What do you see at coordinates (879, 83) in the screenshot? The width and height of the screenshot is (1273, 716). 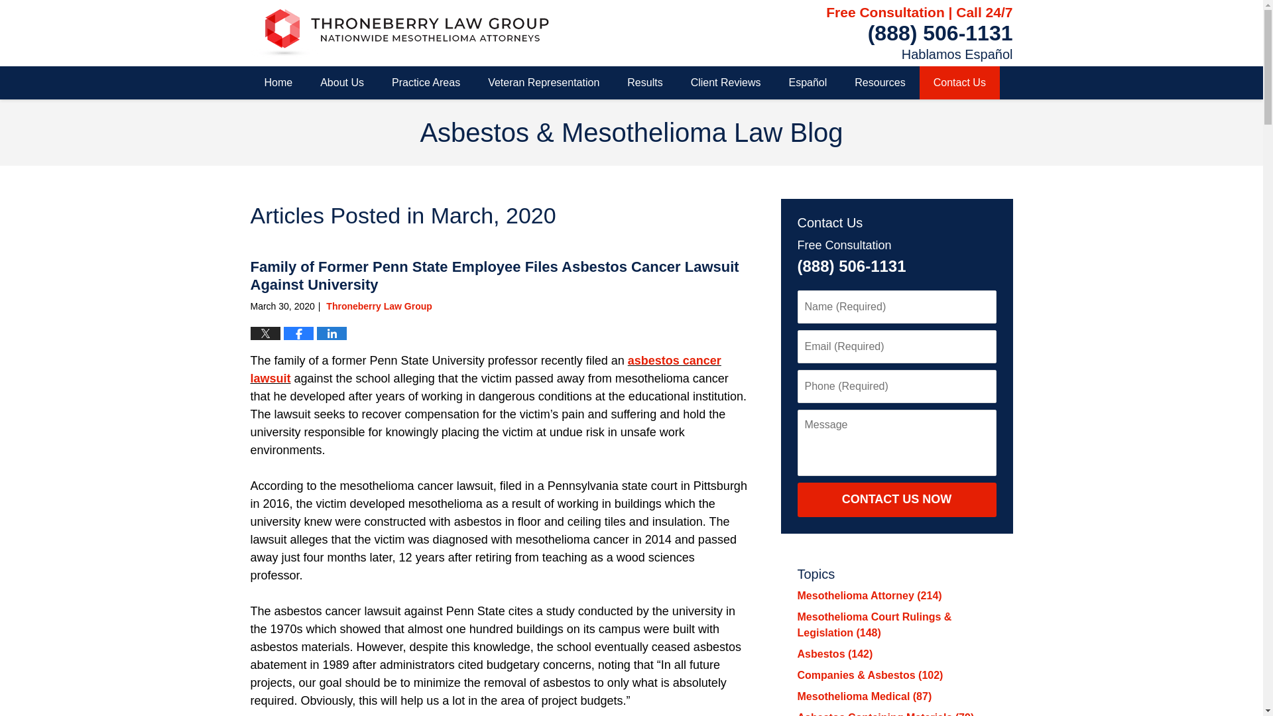 I see `Resources` at bounding box center [879, 83].